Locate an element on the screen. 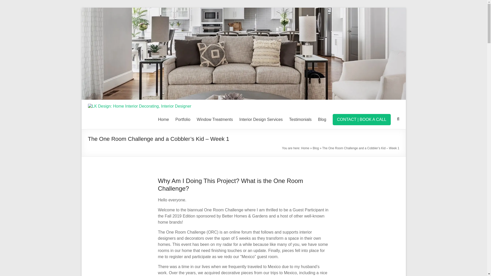 Image resolution: width=491 pixels, height=276 pixels. Home is located at coordinates (163, 119).